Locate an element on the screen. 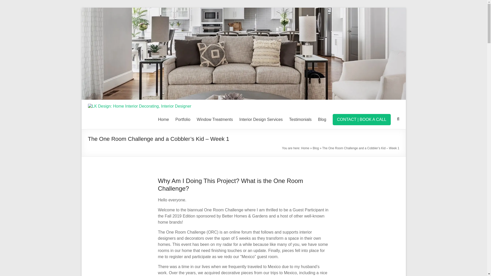 Image resolution: width=491 pixels, height=276 pixels. Home is located at coordinates (163, 119).